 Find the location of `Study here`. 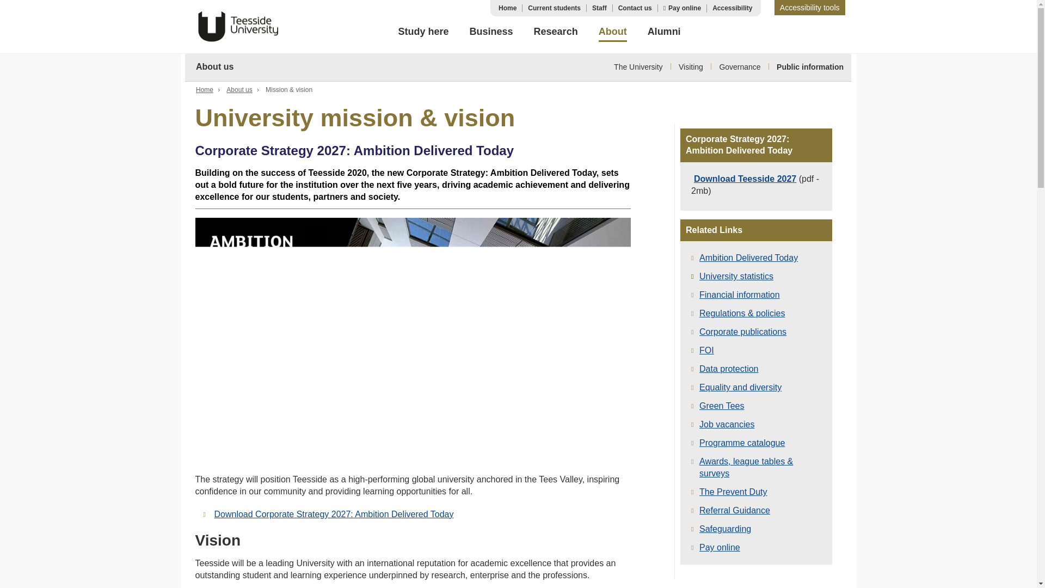

Study here is located at coordinates (423, 33).